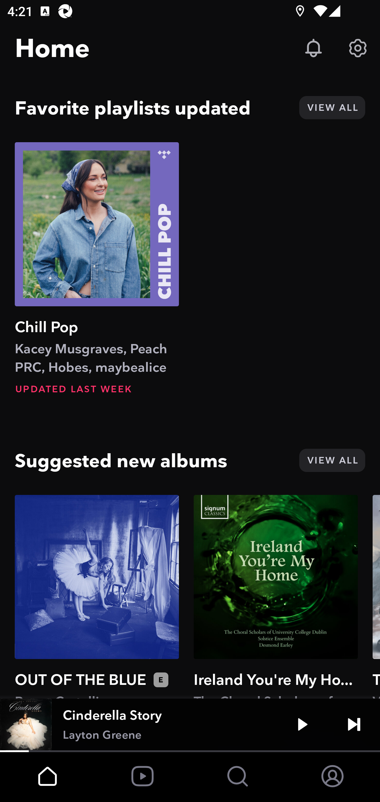 The image size is (380, 802). Describe the element at coordinates (302, 724) in the screenshot. I see `Play` at that location.